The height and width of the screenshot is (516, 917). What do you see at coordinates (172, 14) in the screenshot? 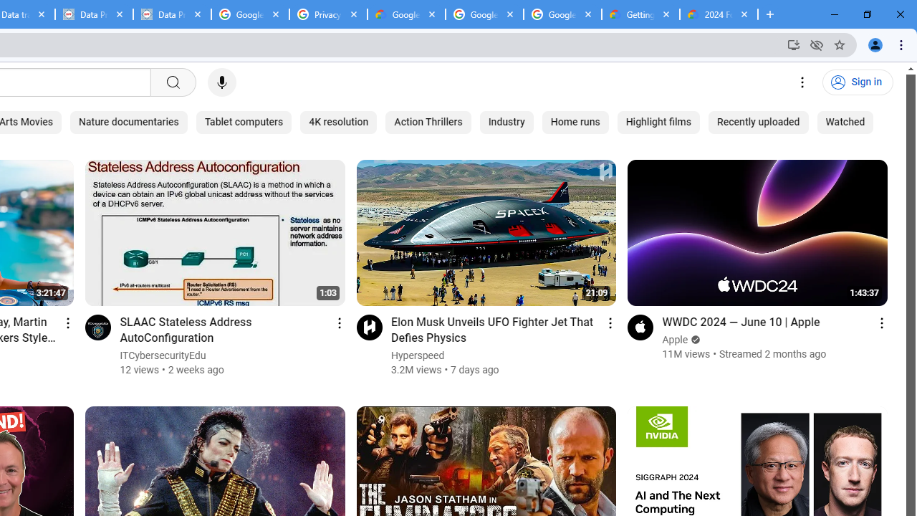
I see `Data Privacy Framework` at bounding box center [172, 14].